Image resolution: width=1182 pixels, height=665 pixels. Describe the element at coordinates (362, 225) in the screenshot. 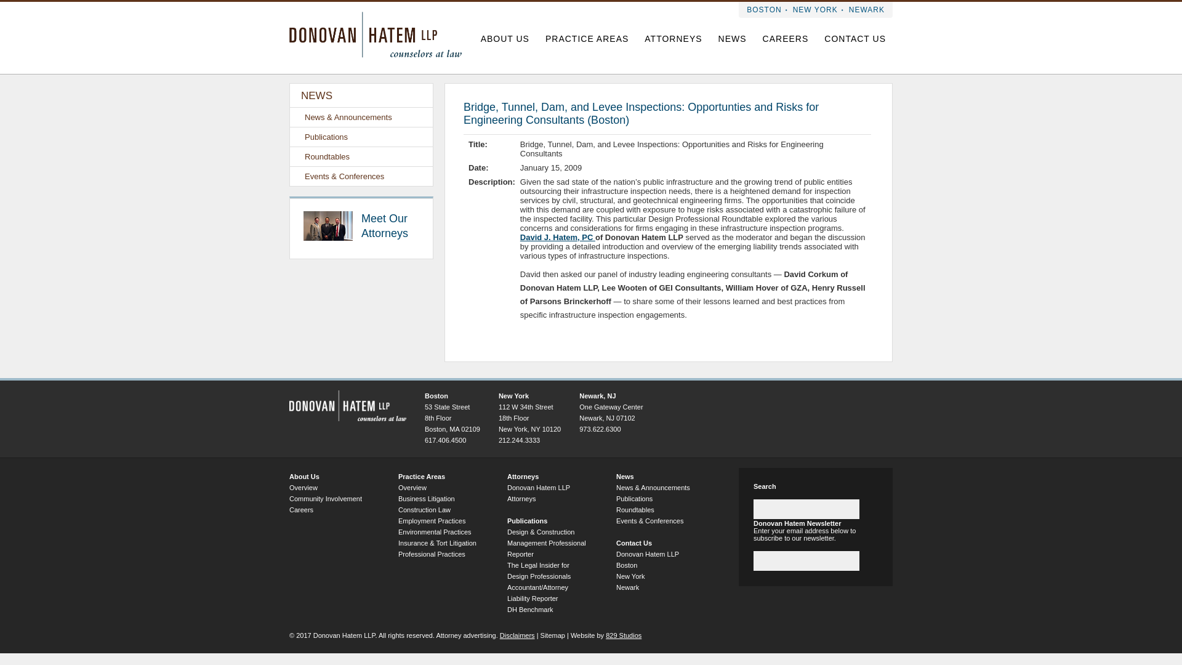

I see `Meet Our Attorneys` at that location.